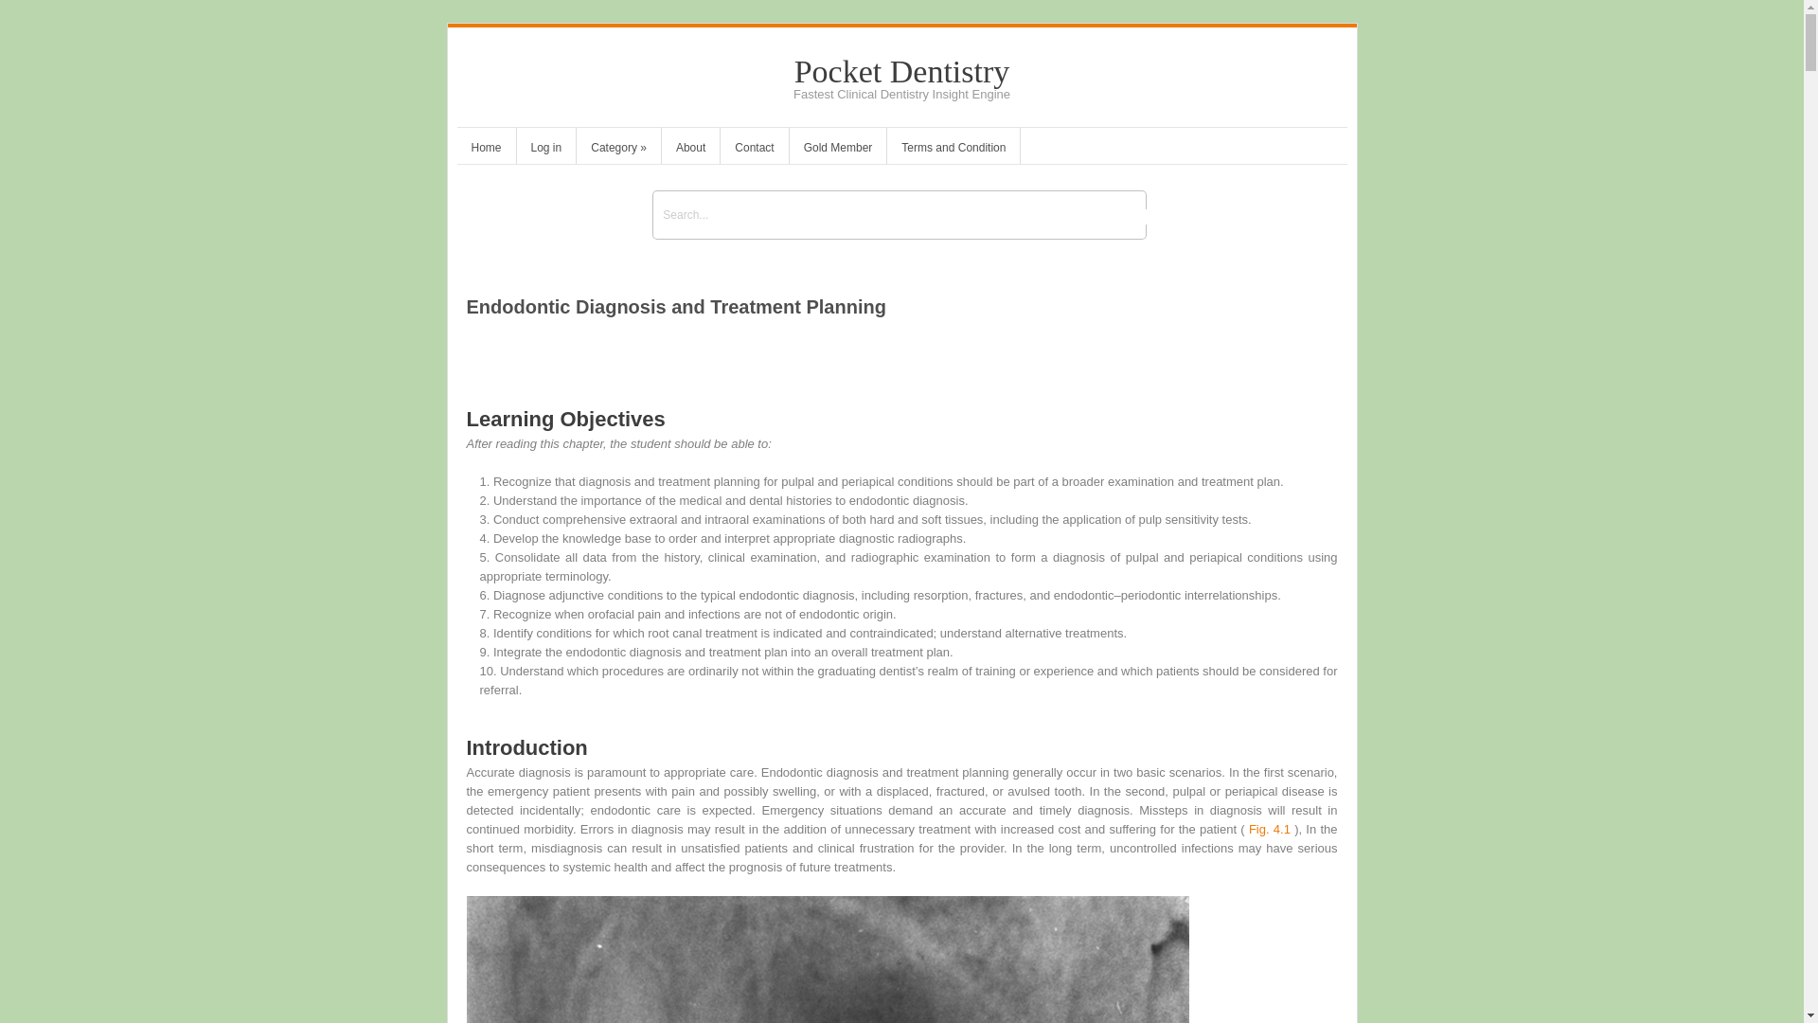 This screenshot has height=1023, width=1818. Describe the element at coordinates (545, 150) in the screenshot. I see `Log in` at that location.